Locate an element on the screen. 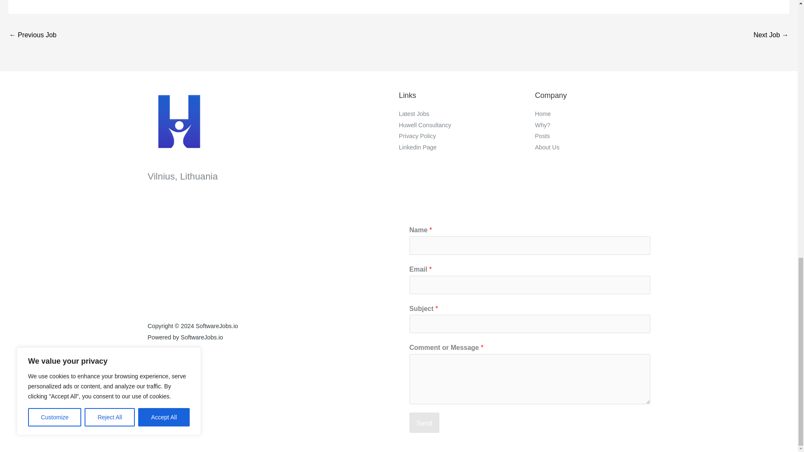 This screenshot has height=452, width=804. Privacy Policy is located at coordinates (417, 136).